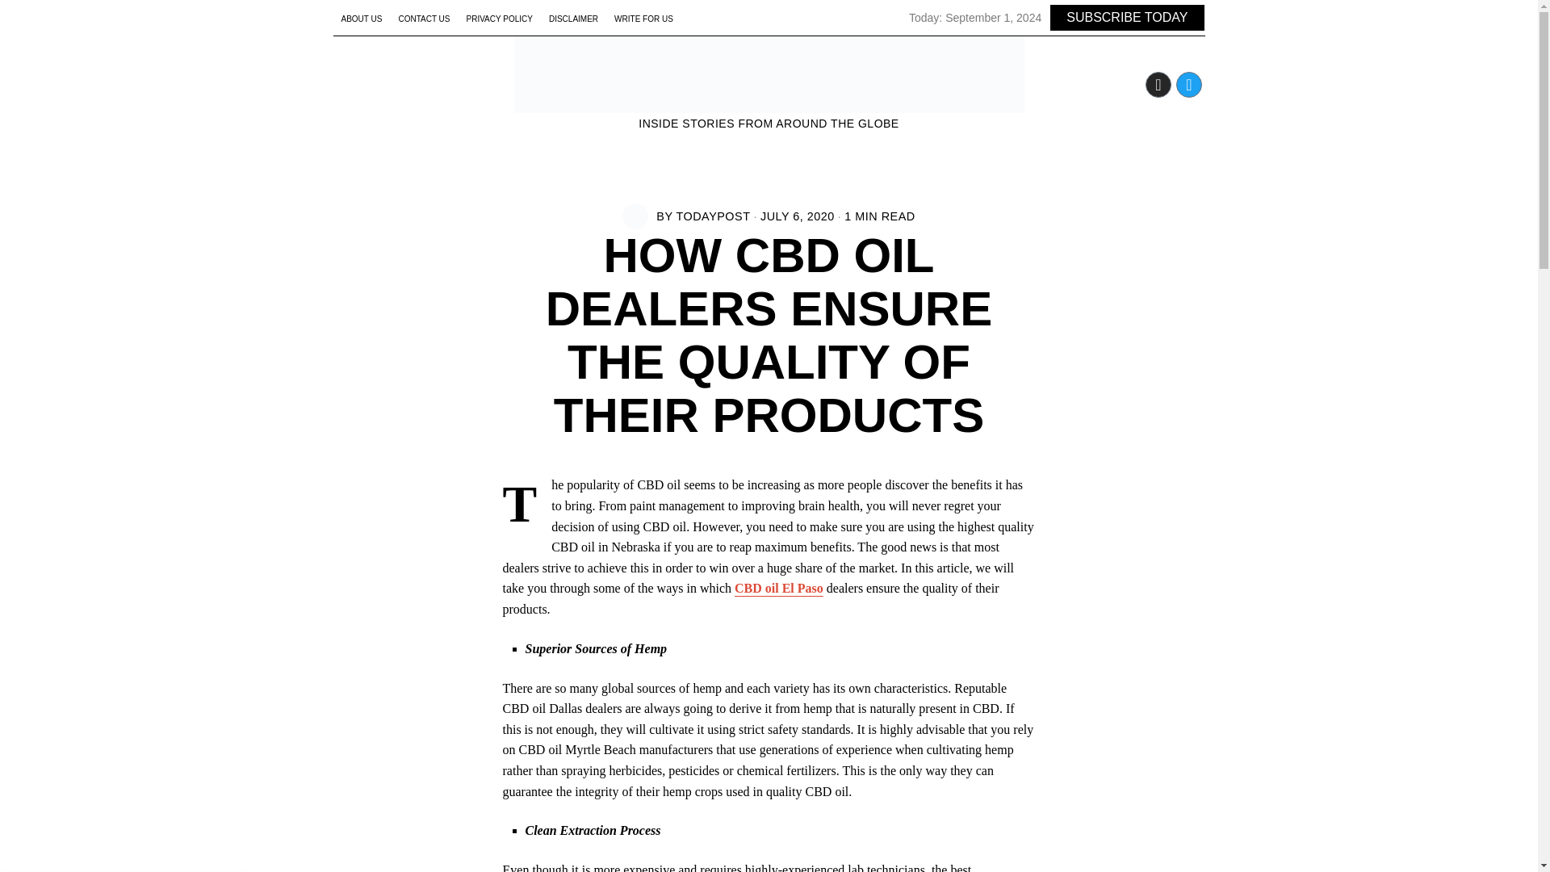 This screenshot has width=1550, height=872. What do you see at coordinates (362, 19) in the screenshot?
I see `ABOUT US` at bounding box center [362, 19].